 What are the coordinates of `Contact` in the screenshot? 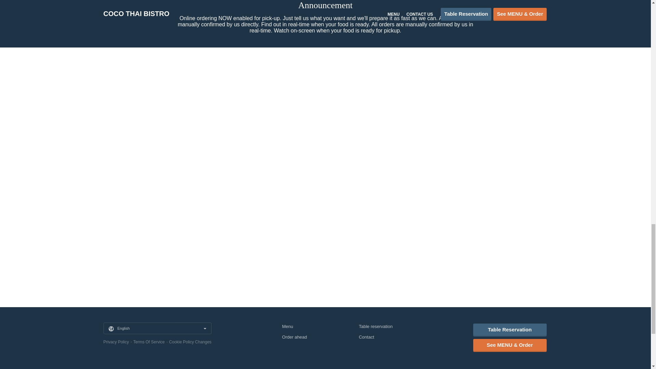 It's located at (366, 337).